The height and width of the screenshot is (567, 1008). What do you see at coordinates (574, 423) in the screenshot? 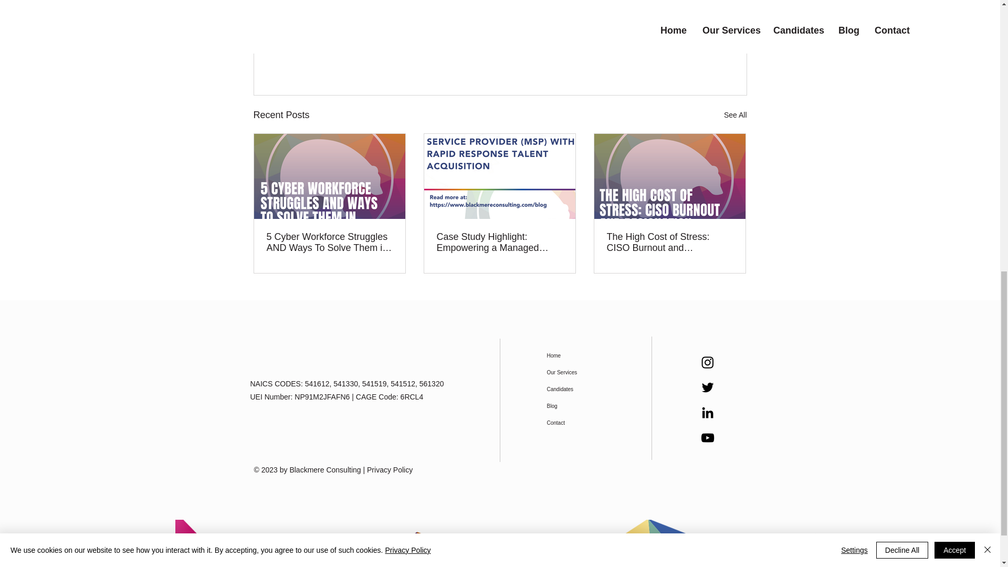
I see `Contact` at bounding box center [574, 423].